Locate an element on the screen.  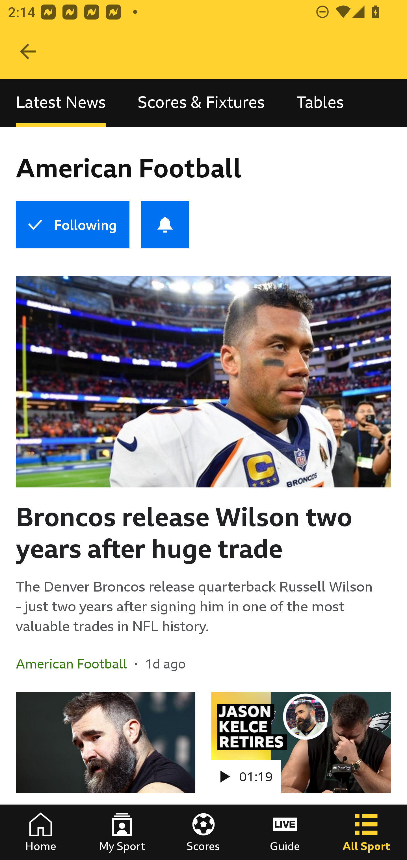
Push notifications for American Football is located at coordinates (165, 225).